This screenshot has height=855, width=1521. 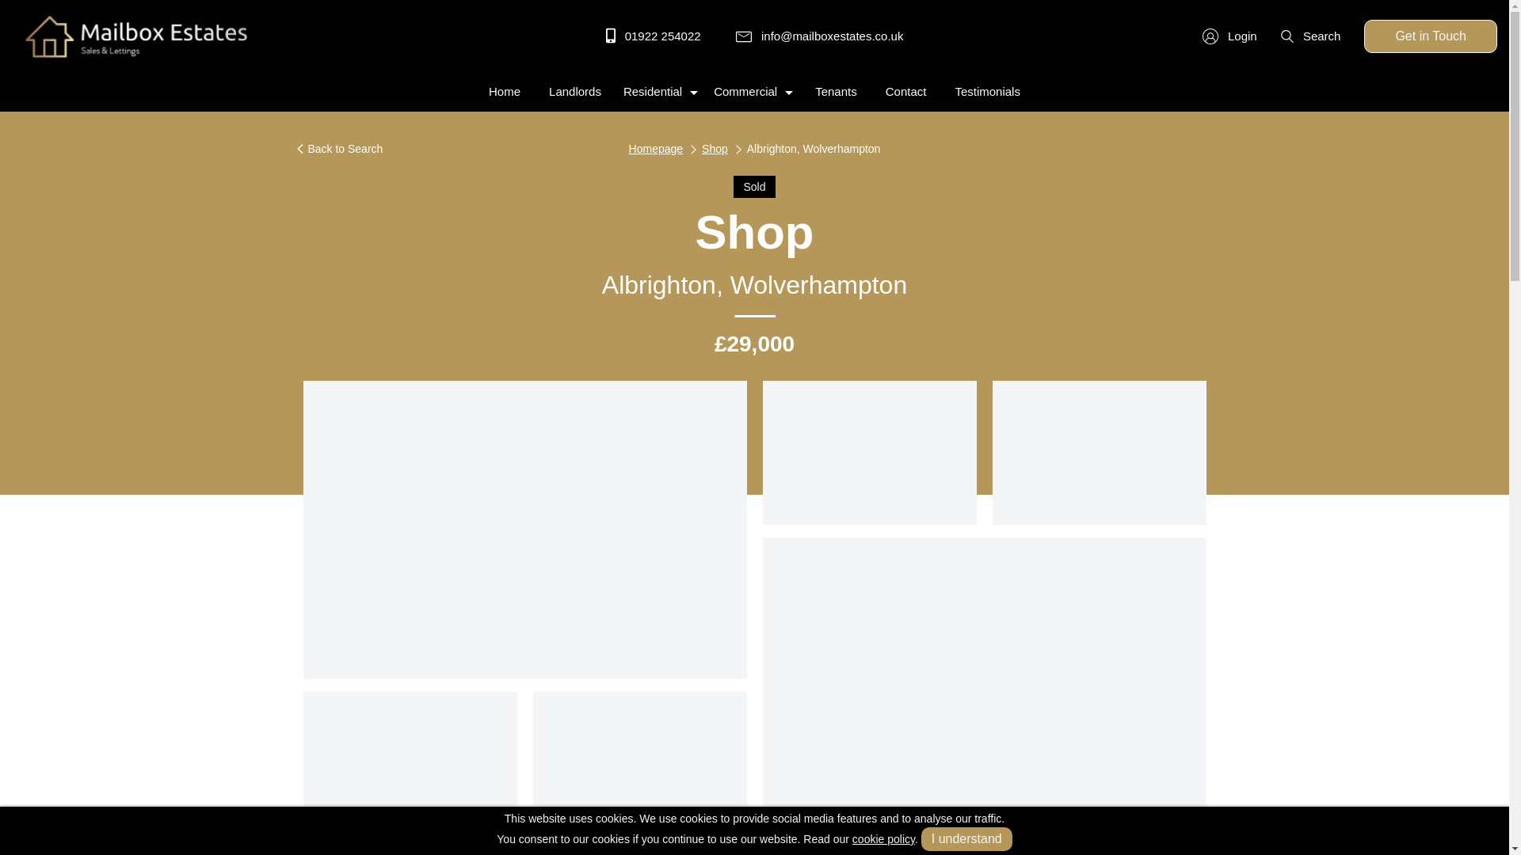 What do you see at coordinates (504, 92) in the screenshot?
I see `Home` at bounding box center [504, 92].